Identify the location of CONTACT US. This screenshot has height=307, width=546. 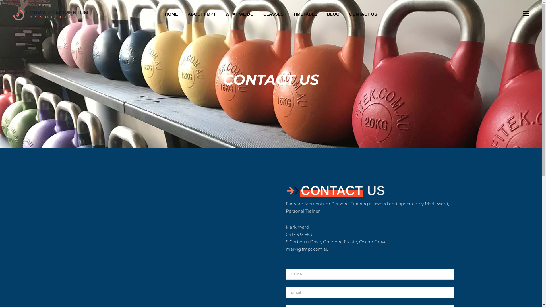
(363, 14).